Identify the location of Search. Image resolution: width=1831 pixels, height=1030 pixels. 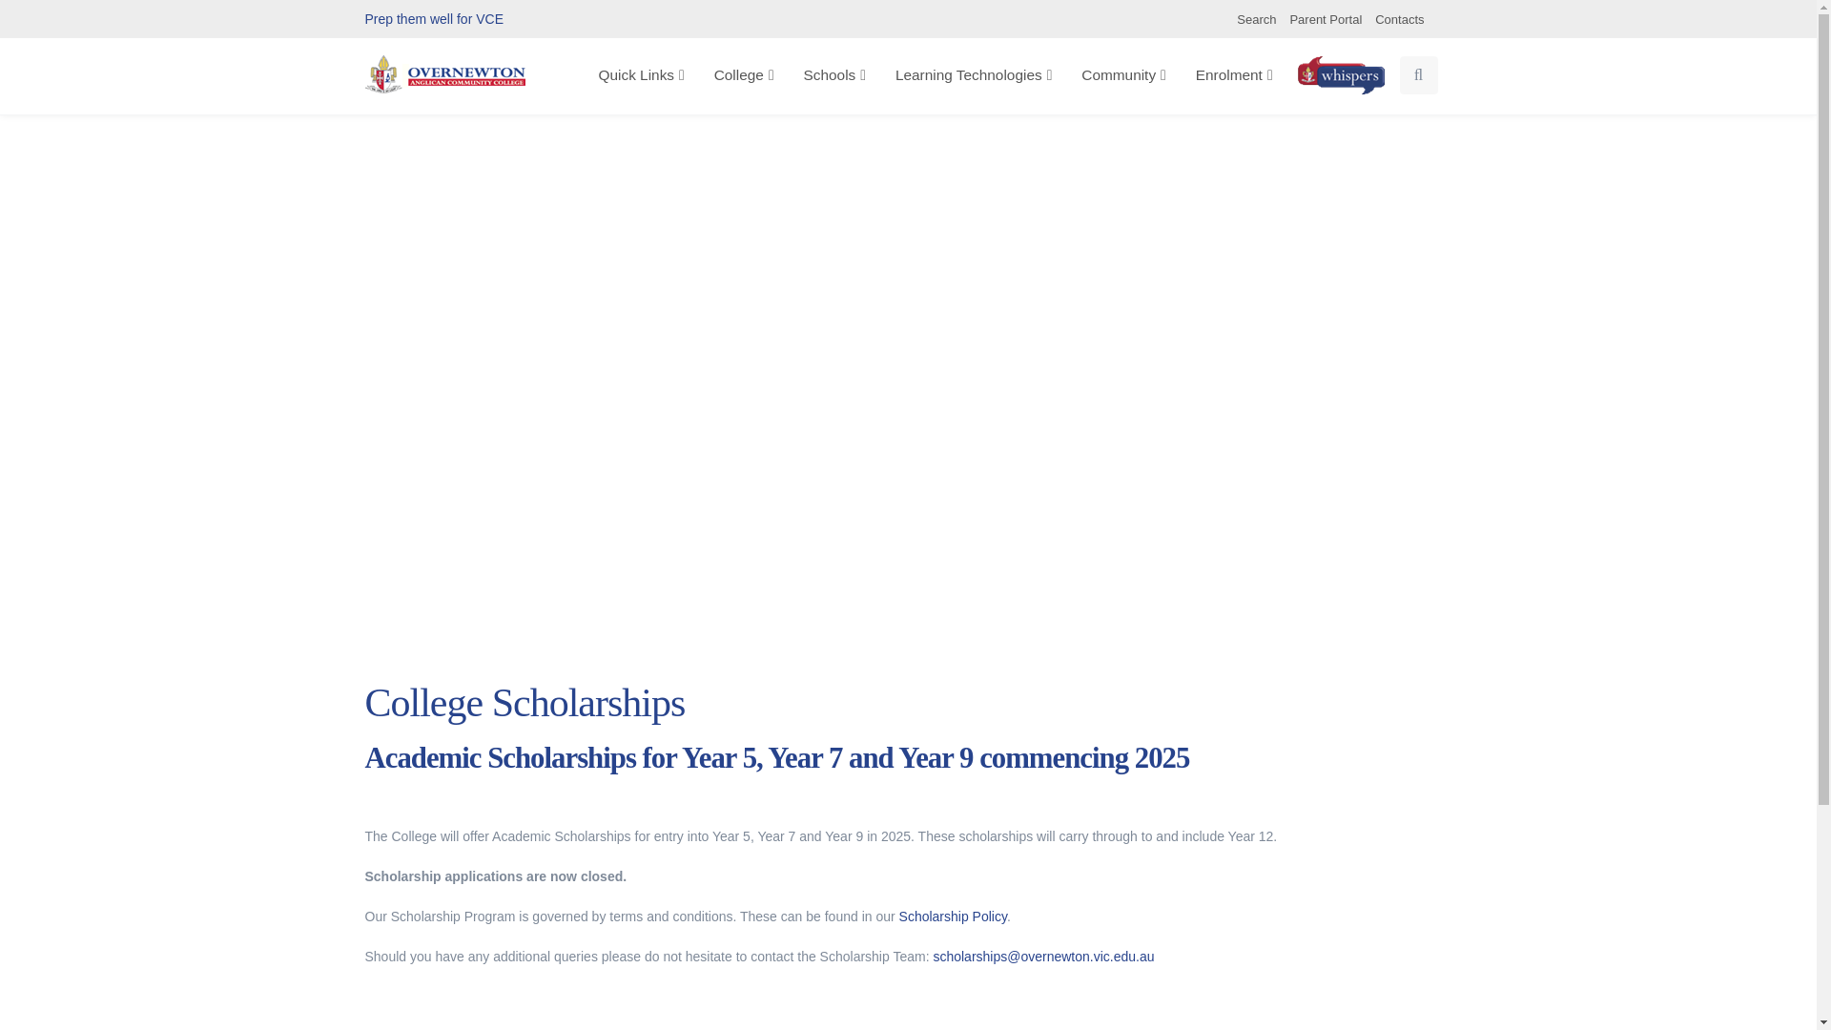
(1261, 19).